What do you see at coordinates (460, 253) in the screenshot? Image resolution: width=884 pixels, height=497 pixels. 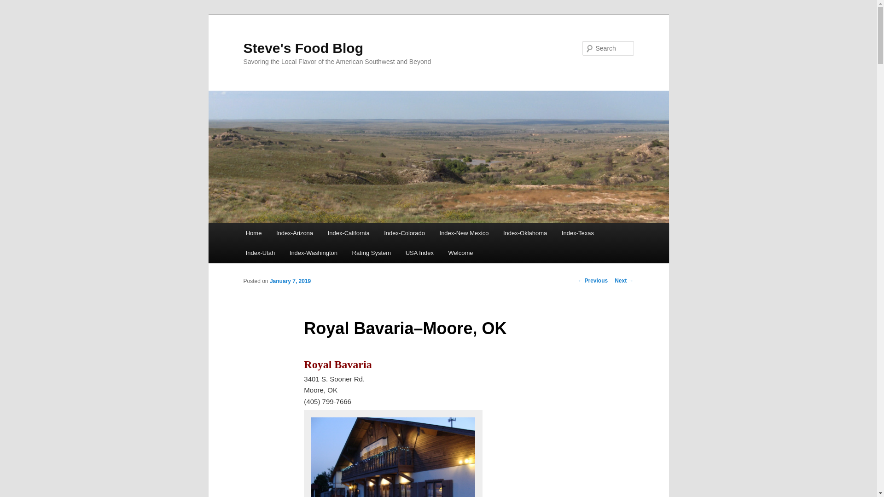 I see `Welcome` at bounding box center [460, 253].